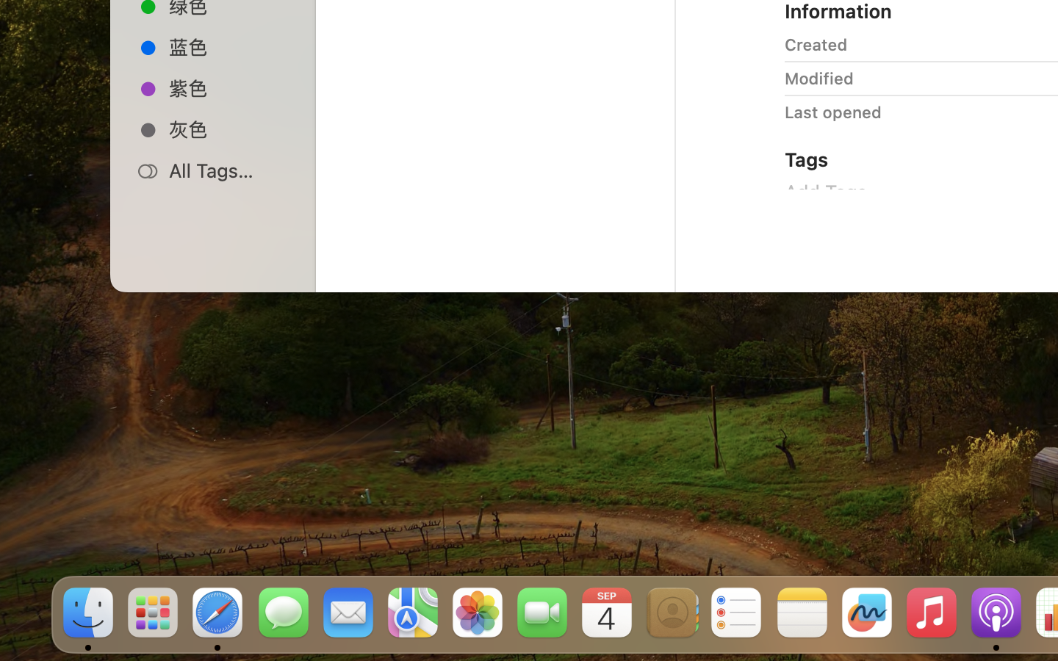  Describe the element at coordinates (819, 78) in the screenshot. I see `Modified` at that location.